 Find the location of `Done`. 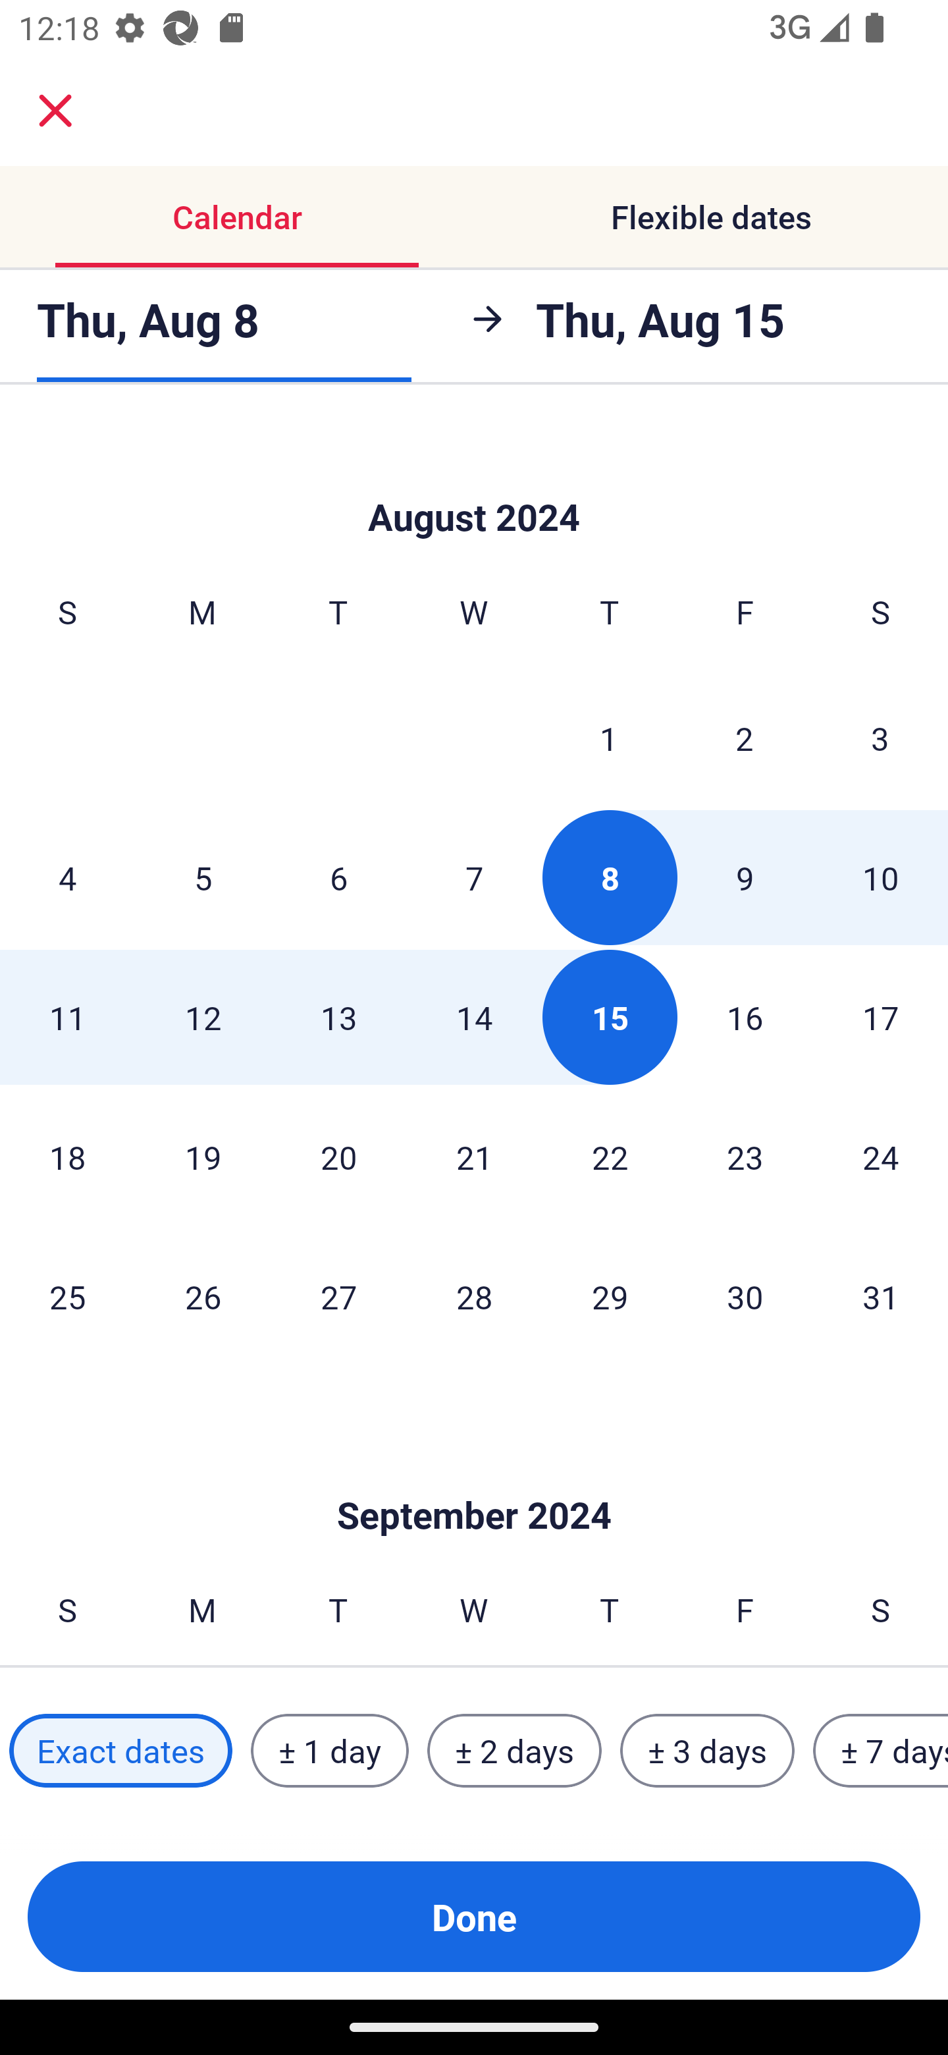

Done is located at coordinates (474, 1917).